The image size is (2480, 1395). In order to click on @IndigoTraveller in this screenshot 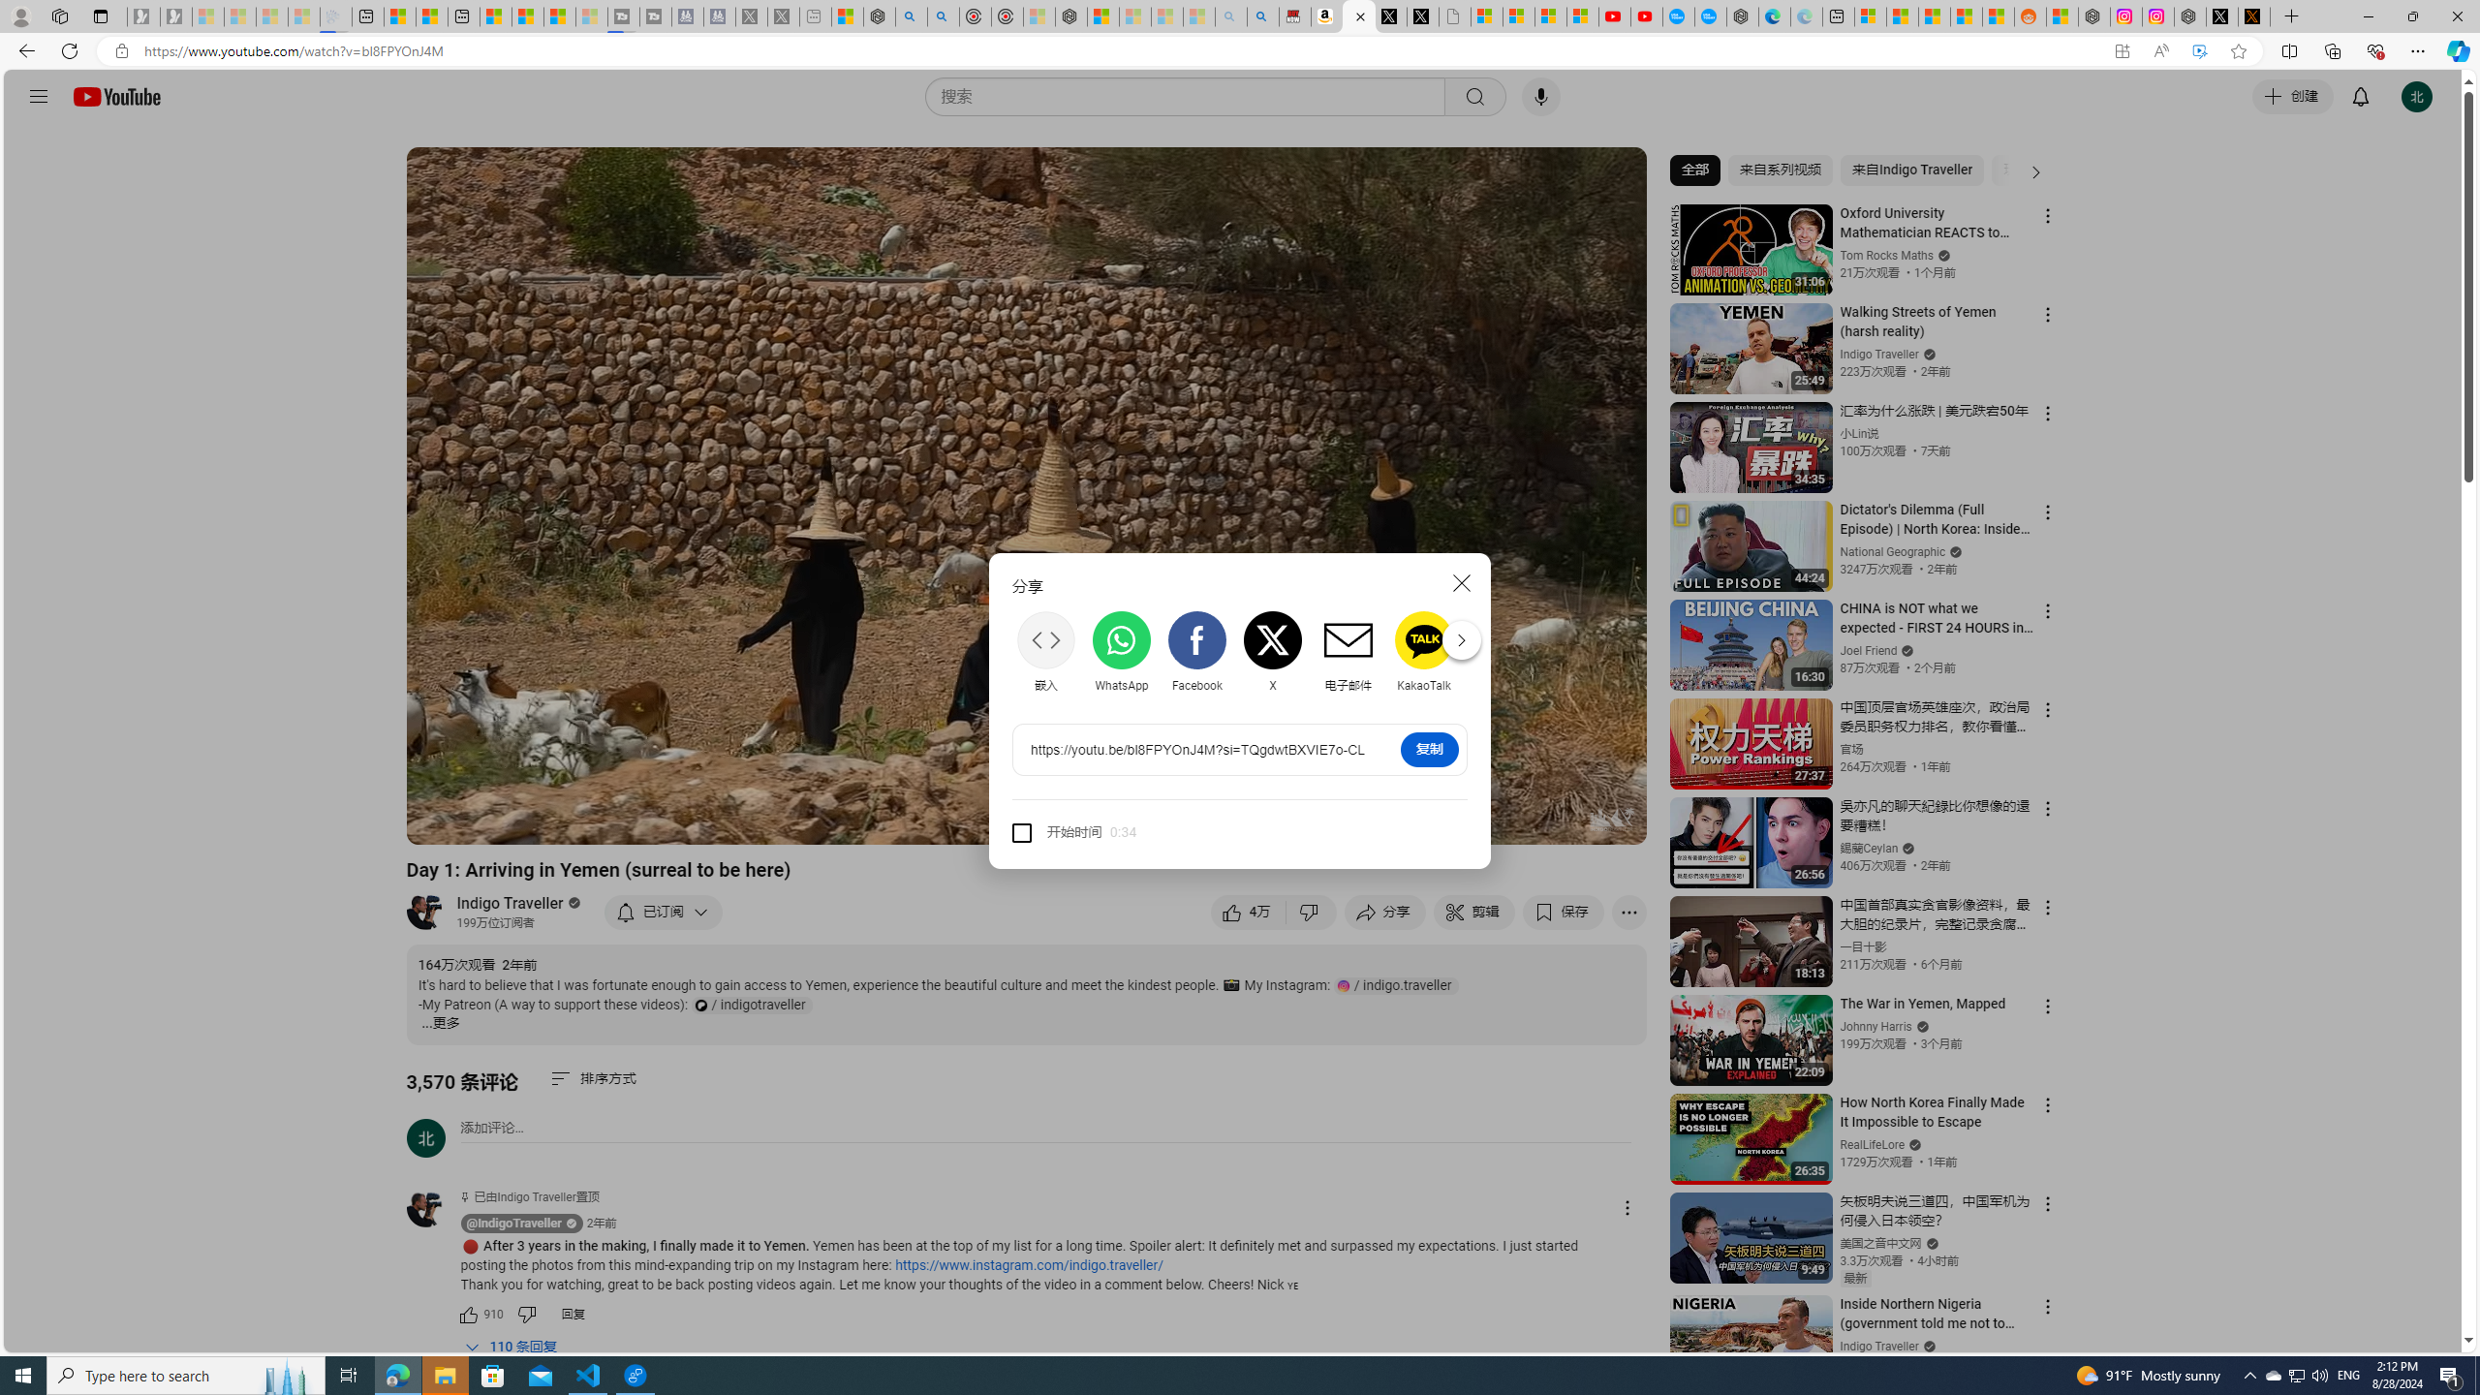, I will do `click(434, 1209)`.